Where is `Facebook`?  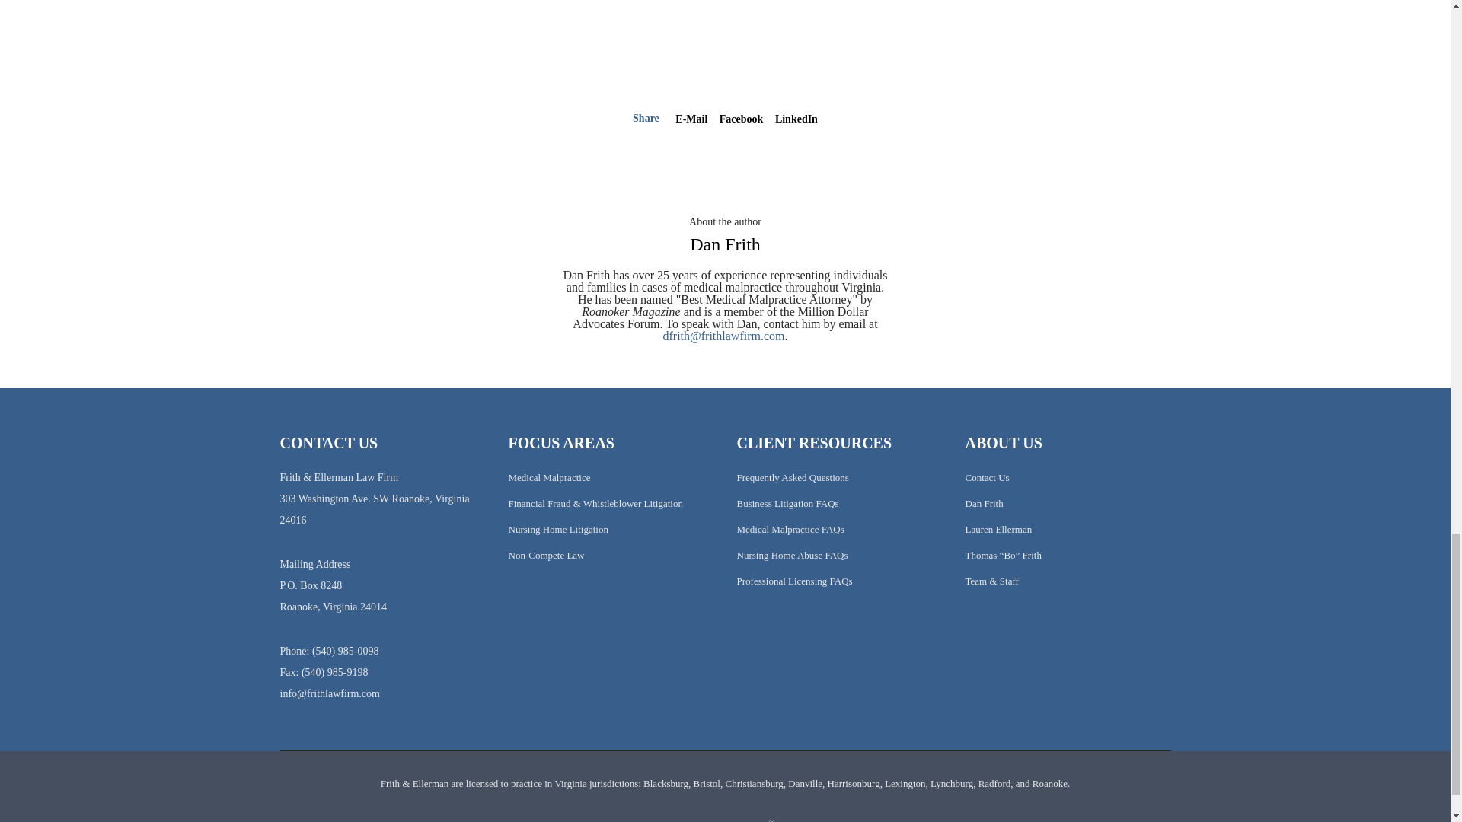 Facebook is located at coordinates (741, 119).